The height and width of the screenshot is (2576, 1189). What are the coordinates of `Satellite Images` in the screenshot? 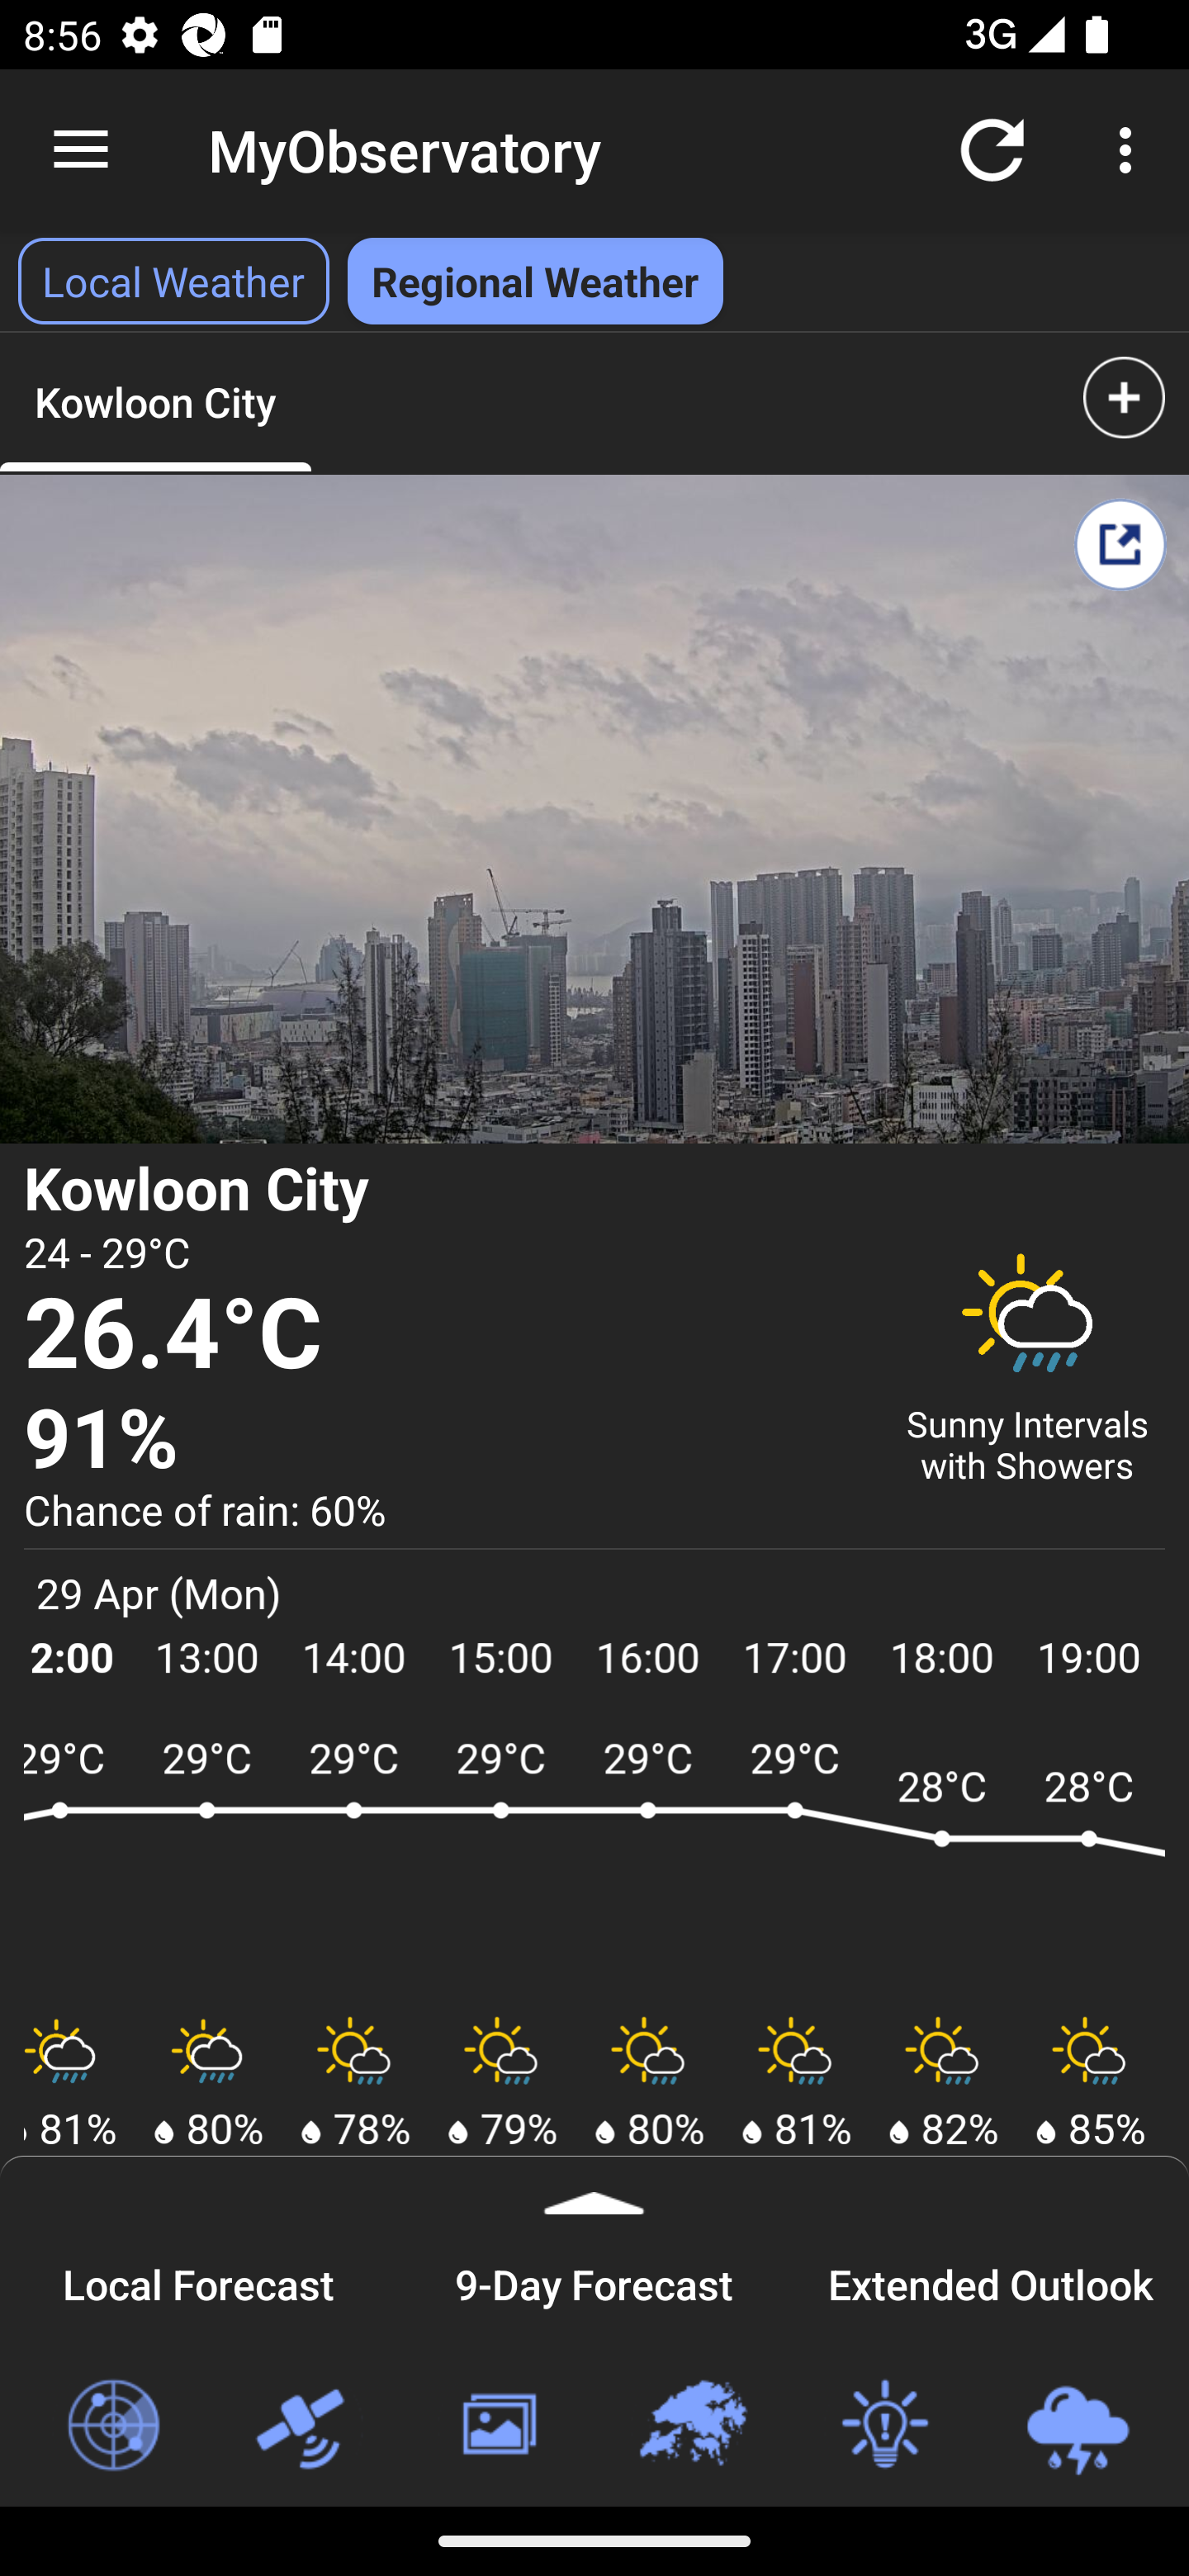 It's located at (305, 2426).